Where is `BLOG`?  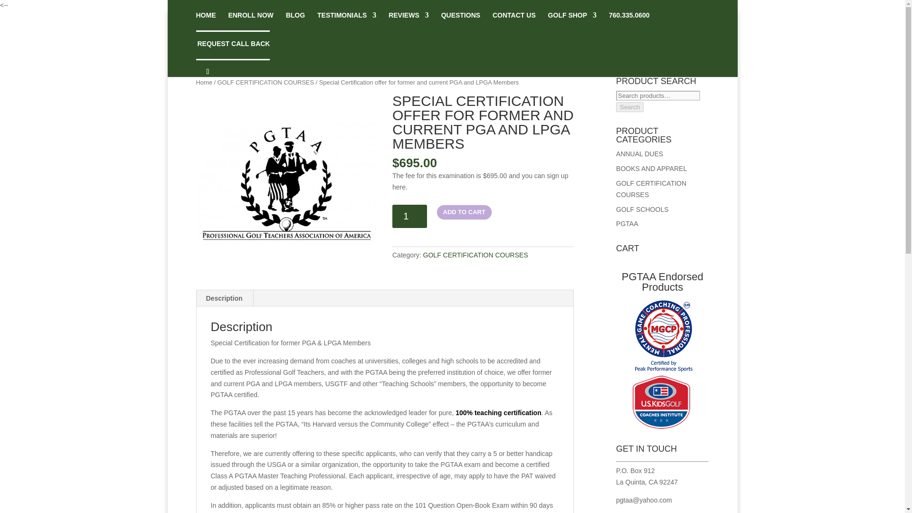 BLOG is located at coordinates (295, 21).